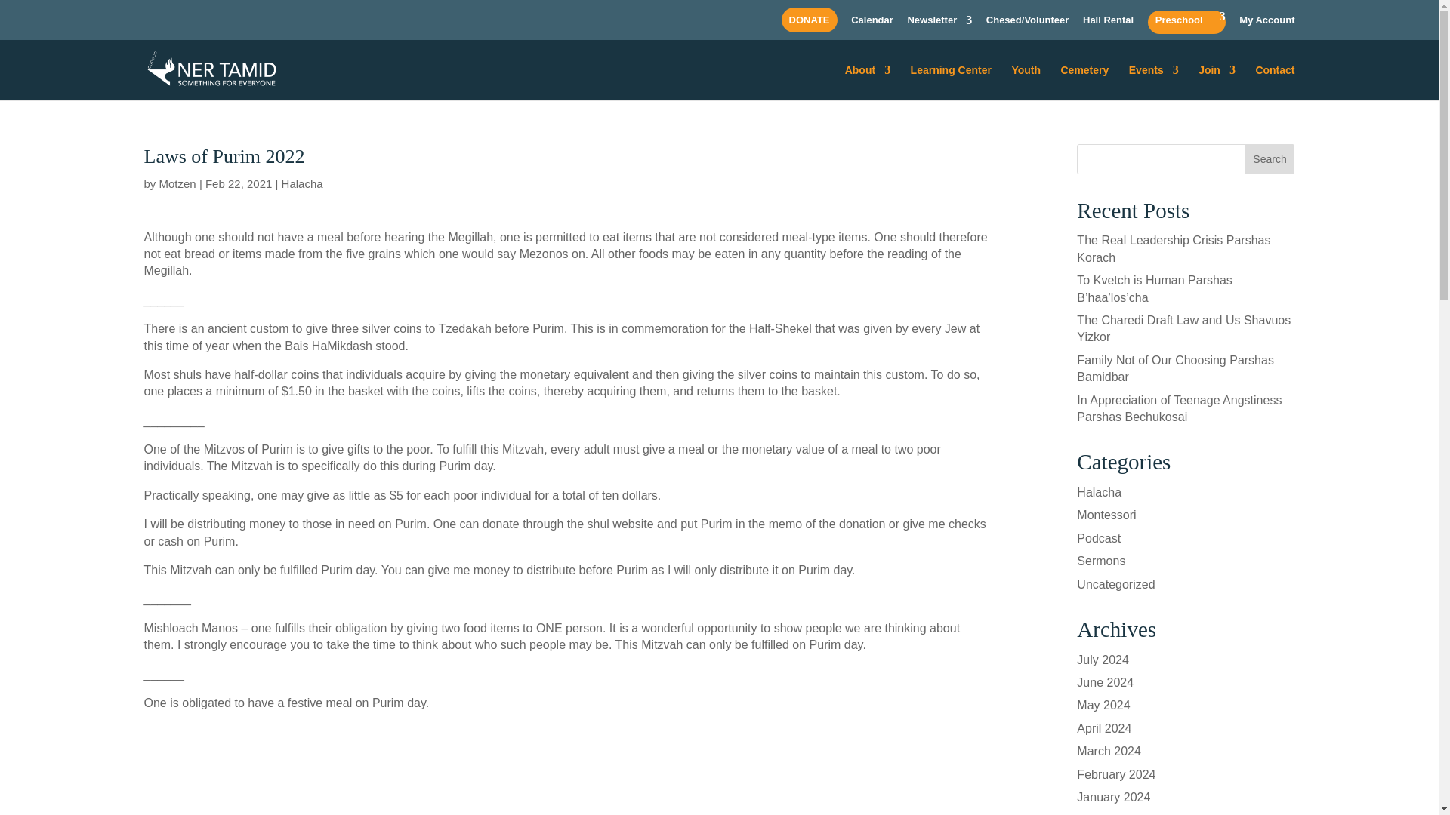 This screenshot has width=1450, height=815. I want to click on Search, so click(1270, 159).